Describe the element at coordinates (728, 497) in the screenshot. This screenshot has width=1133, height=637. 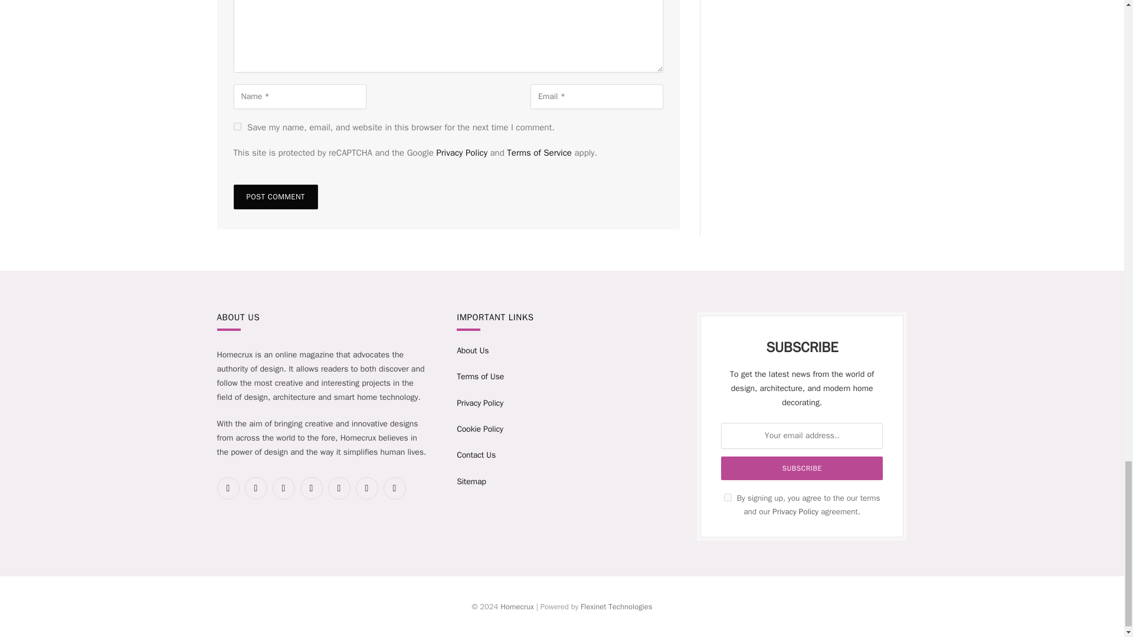
I see `on` at that location.